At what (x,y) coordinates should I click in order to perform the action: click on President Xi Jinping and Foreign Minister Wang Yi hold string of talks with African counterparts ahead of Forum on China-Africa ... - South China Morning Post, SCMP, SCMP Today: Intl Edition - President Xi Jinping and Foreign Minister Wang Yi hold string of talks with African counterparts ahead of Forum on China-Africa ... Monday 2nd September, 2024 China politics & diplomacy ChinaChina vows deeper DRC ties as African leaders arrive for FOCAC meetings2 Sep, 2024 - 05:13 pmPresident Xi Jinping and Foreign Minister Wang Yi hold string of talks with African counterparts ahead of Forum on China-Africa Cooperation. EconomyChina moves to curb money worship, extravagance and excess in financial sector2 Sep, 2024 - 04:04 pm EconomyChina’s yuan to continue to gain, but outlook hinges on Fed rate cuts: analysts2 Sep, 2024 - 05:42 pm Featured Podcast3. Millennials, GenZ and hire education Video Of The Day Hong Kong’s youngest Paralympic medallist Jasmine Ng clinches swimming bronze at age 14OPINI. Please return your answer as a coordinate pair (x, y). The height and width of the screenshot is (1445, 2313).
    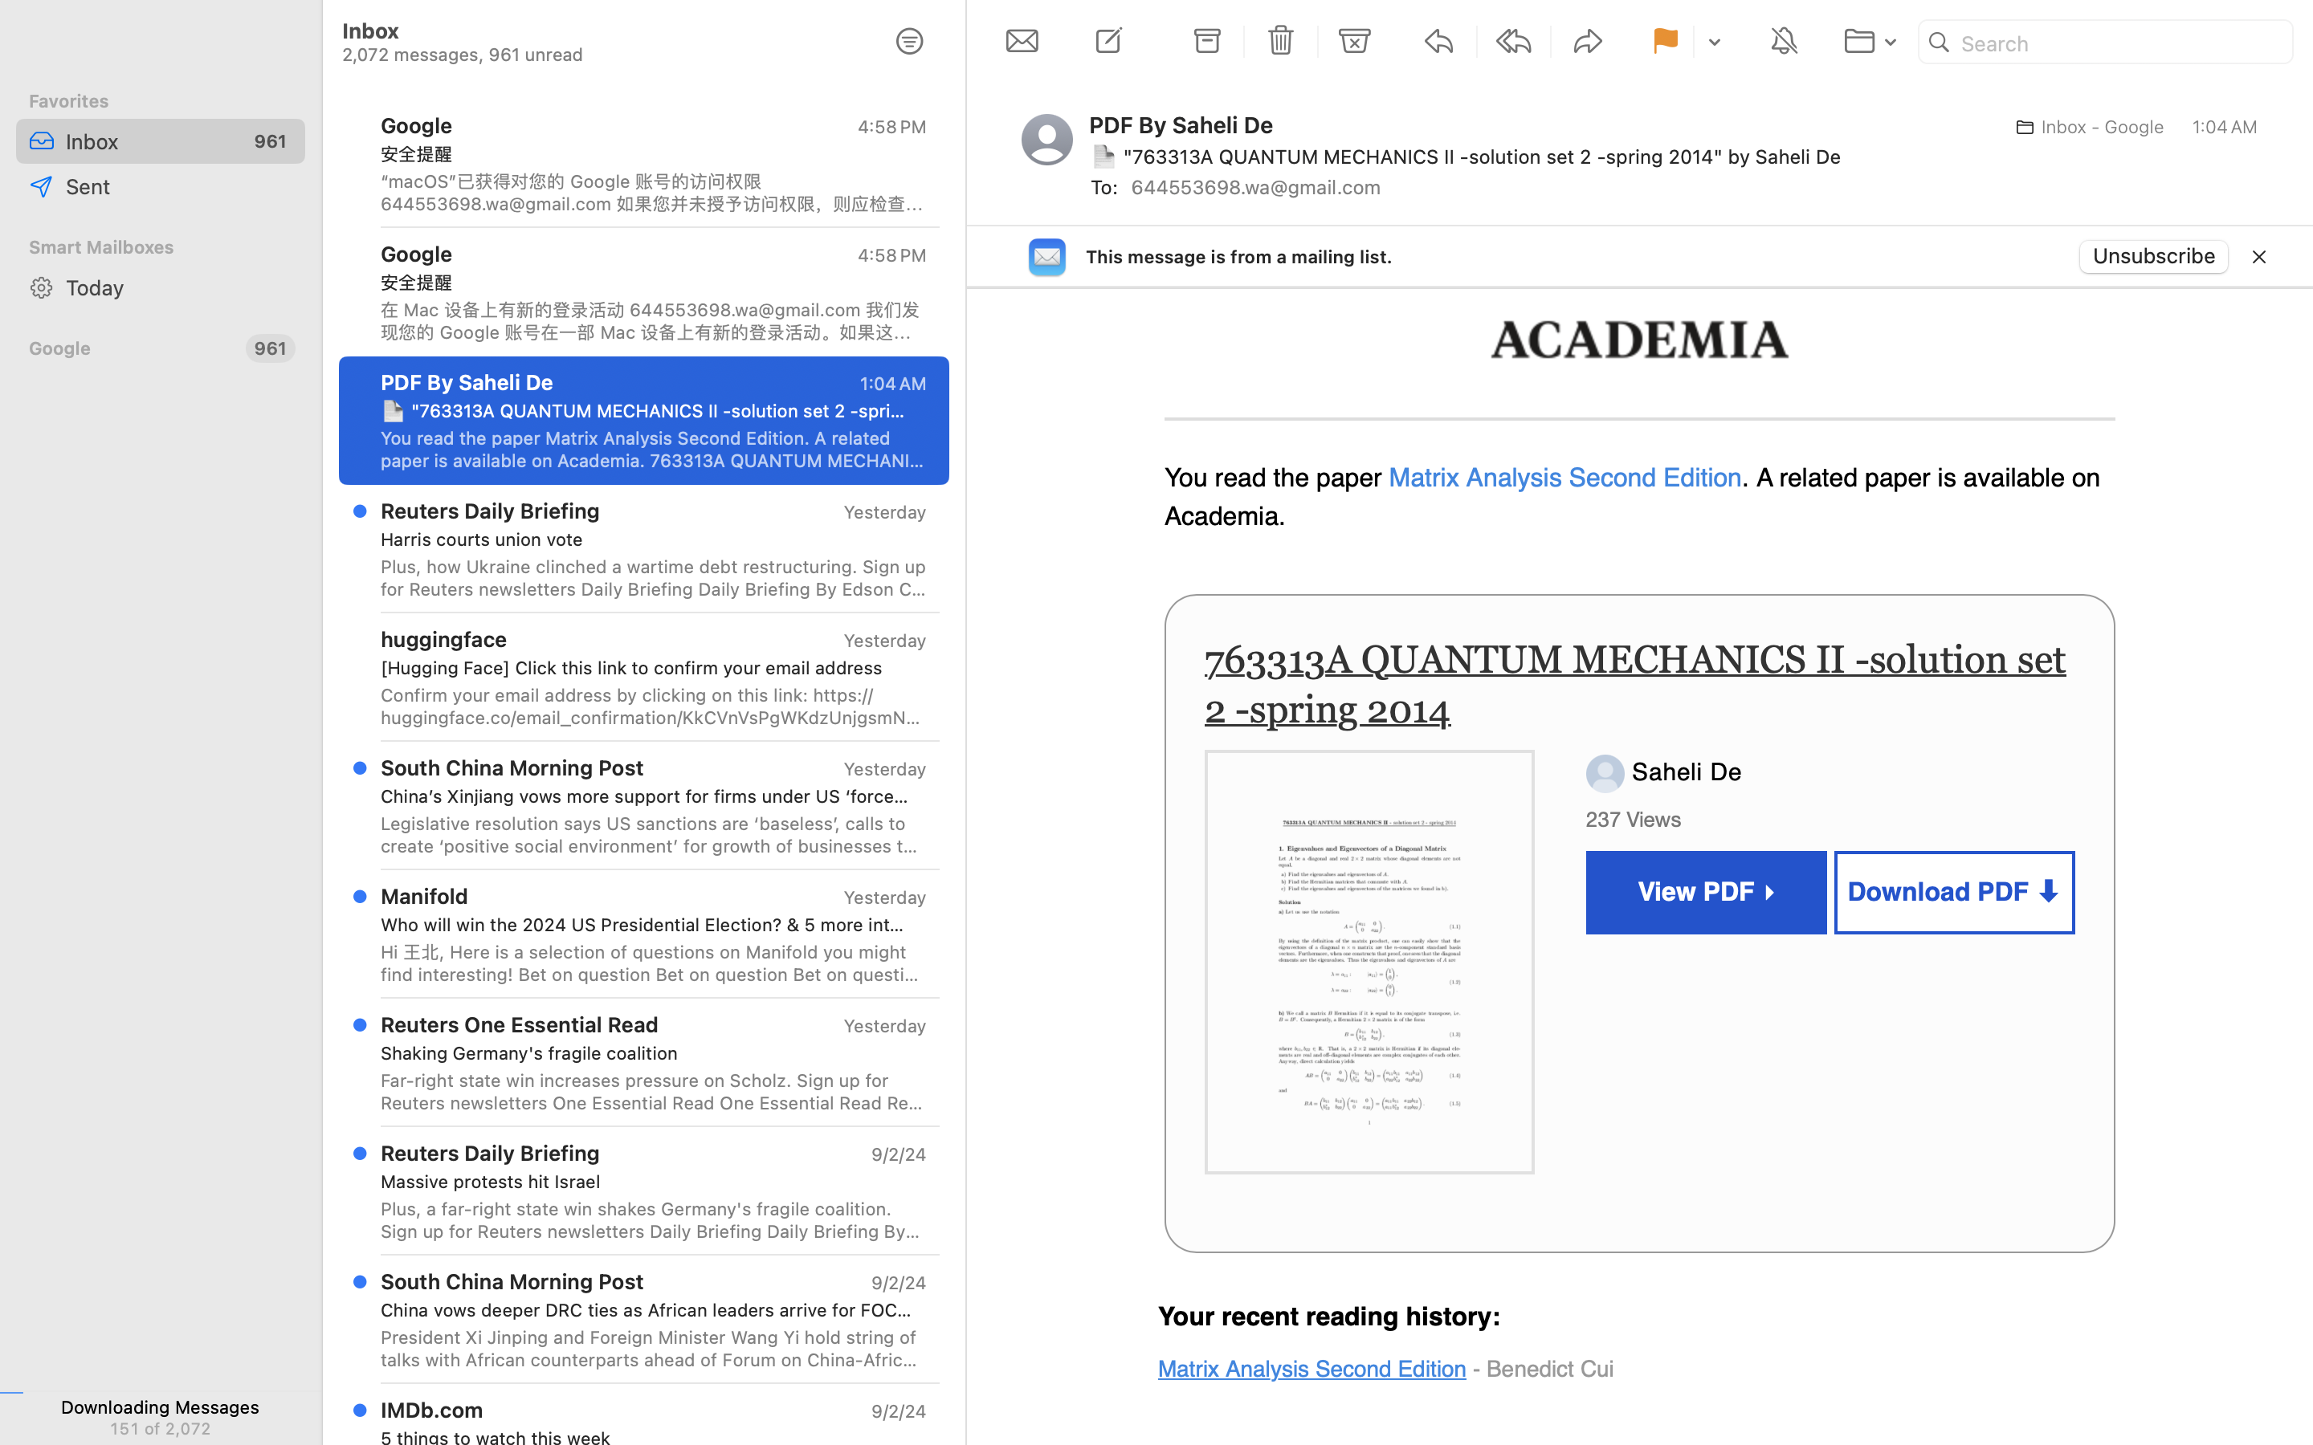
    Looking at the image, I should click on (654, 1349).